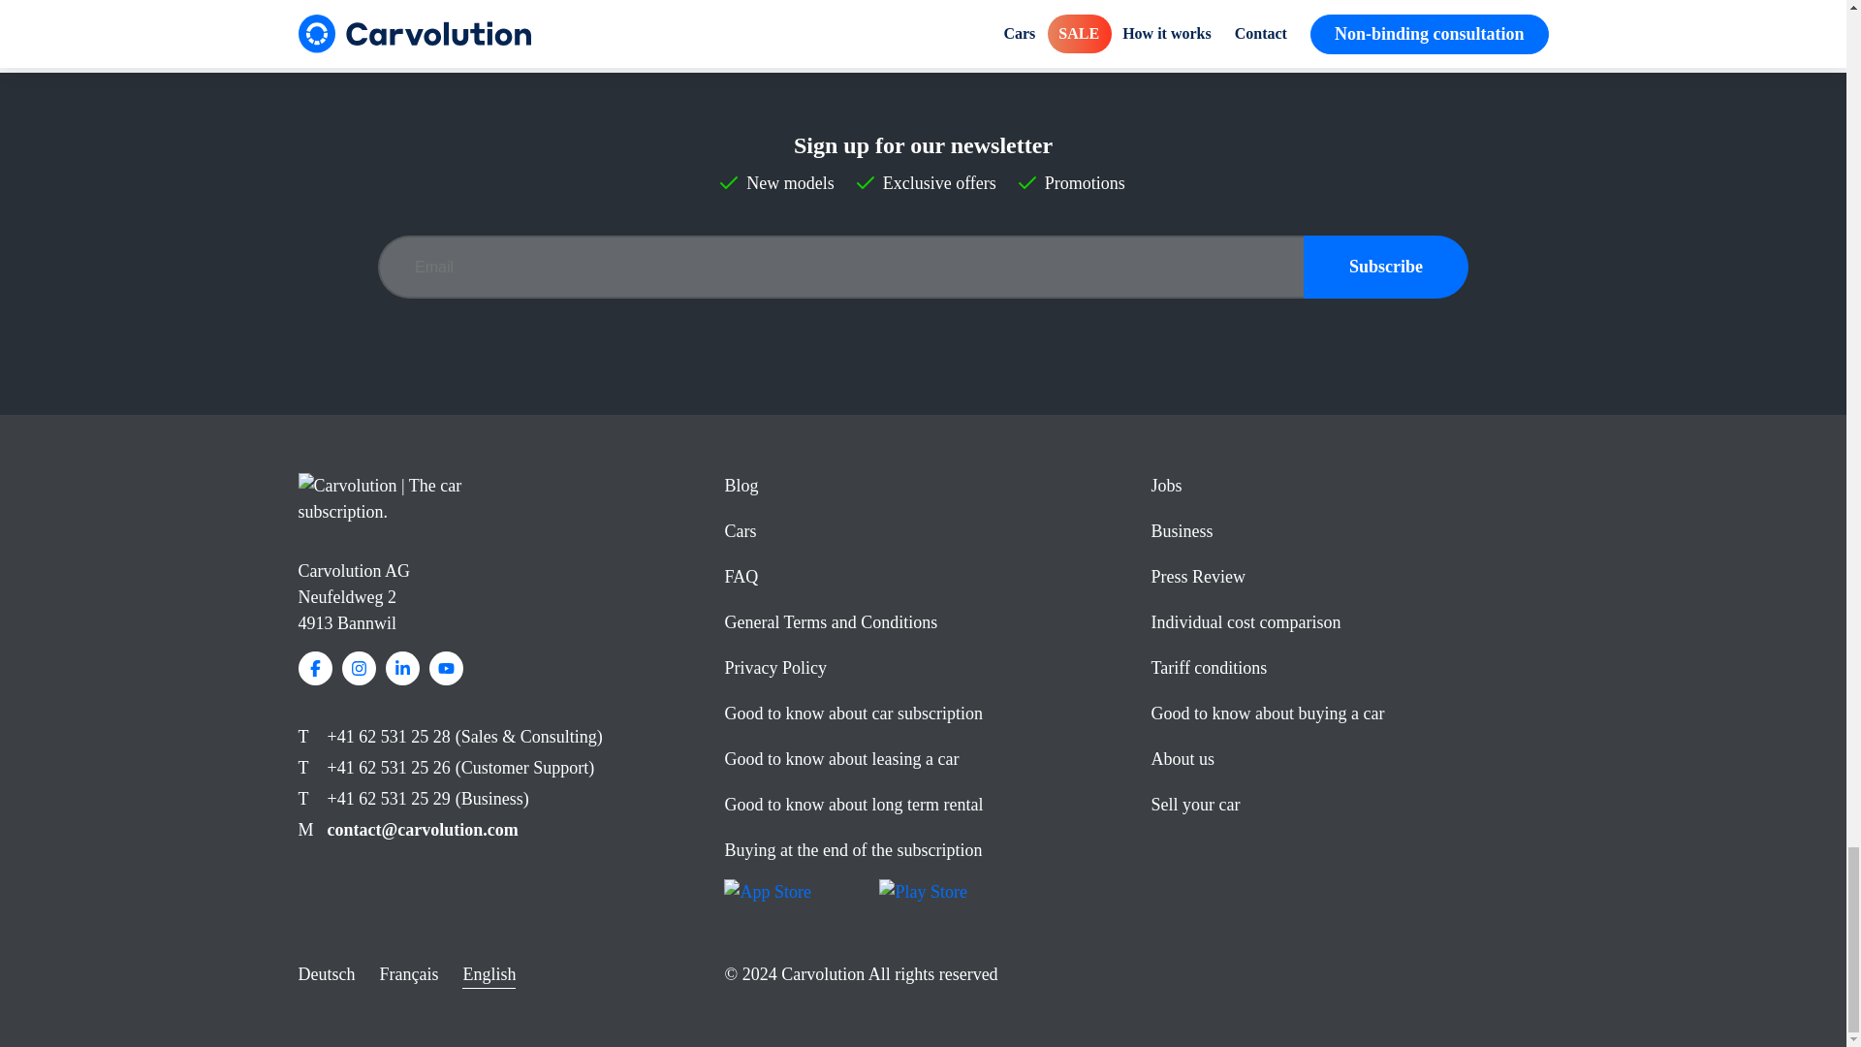  I want to click on Press Review, so click(1197, 576).